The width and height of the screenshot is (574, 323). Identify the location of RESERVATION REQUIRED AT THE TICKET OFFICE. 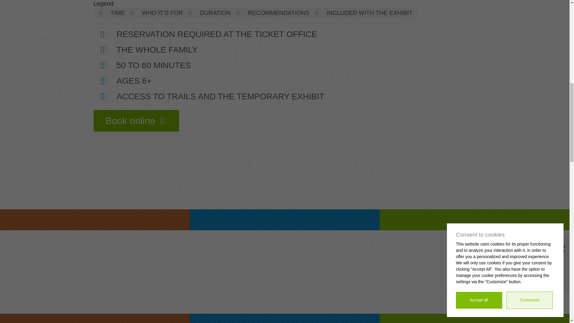
(287, 34).